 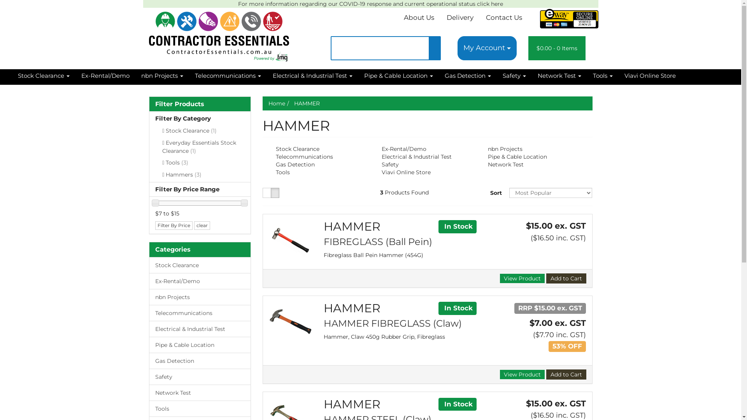 What do you see at coordinates (557, 48) in the screenshot?
I see `$0.00 - 0 Items` at bounding box center [557, 48].